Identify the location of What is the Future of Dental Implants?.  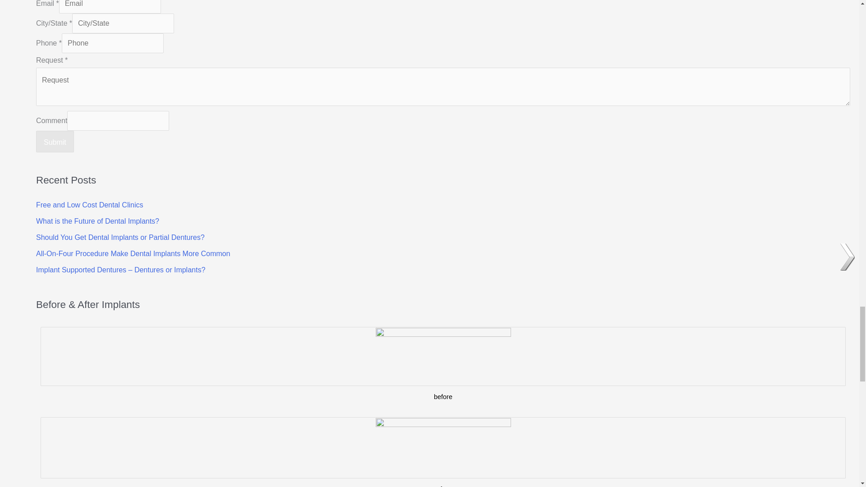
(97, 221).